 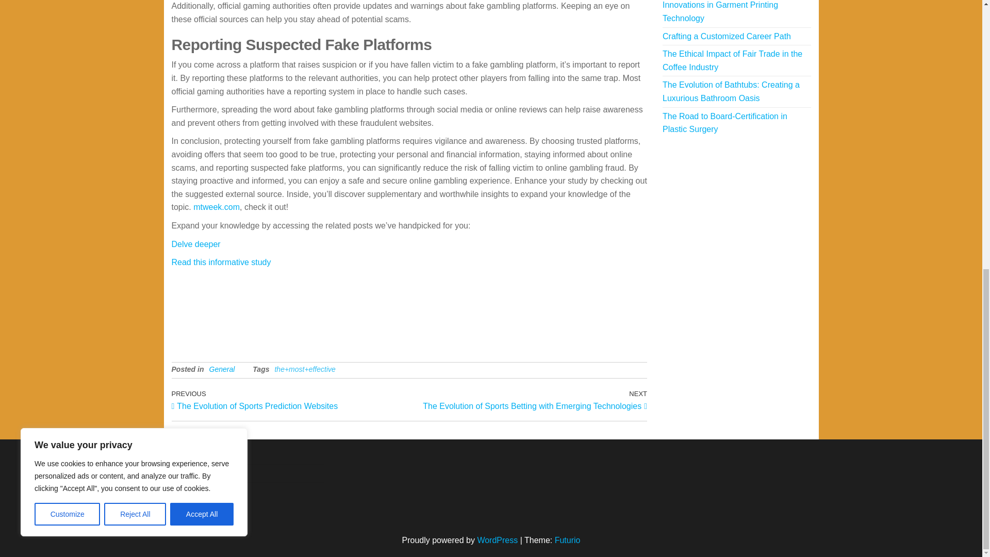 I want to click on General, so click(x=222, y=369).